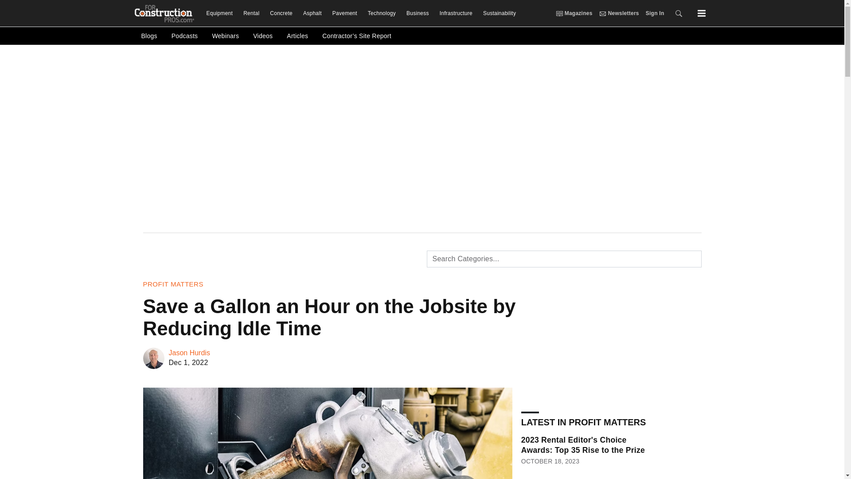 This screenshot has width=851, height=479. What do you see at coordinates (574, 13) in the screenshot?
I see `Magazines` at bounding box center [574, 13].